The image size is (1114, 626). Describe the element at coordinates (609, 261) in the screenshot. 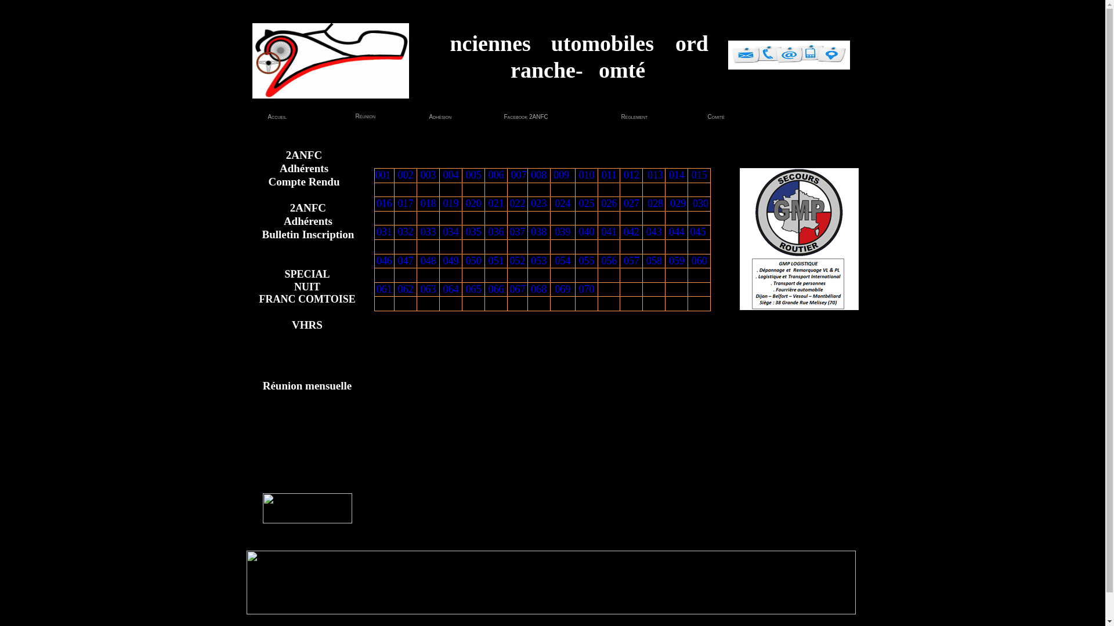

I see `056` at that location.